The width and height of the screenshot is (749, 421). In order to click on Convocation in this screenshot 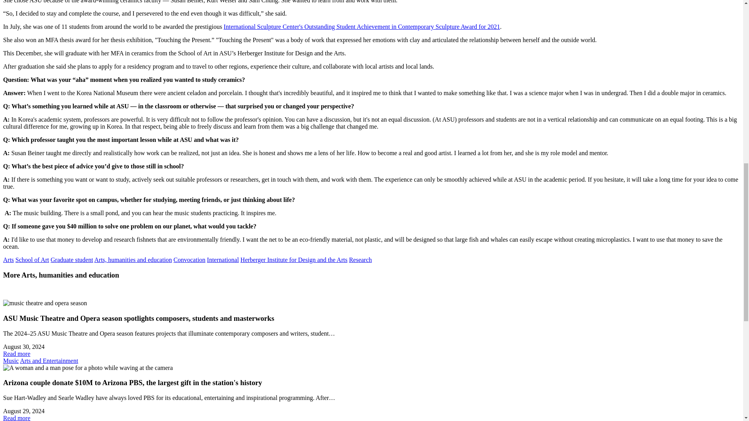, I will do `click(190, 260)`.